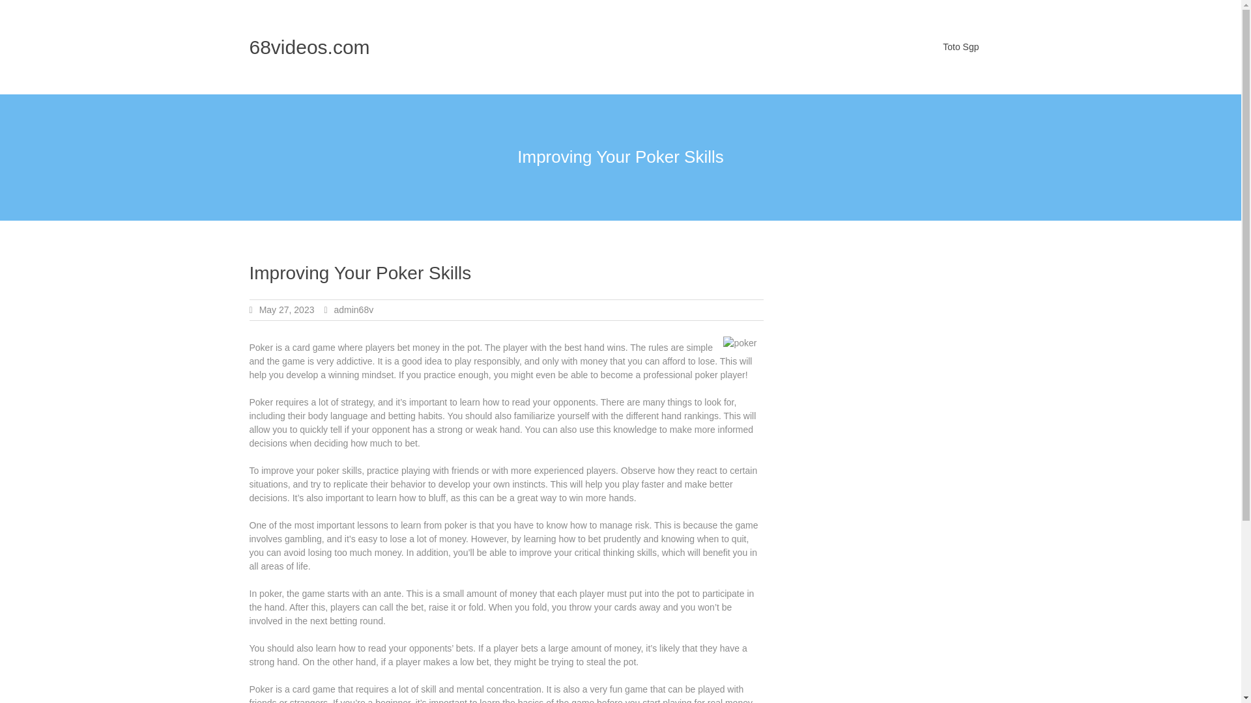 The height and width of the screenshot is (703, 1251). I want to click on May 27, 2023, so click(287, 309).